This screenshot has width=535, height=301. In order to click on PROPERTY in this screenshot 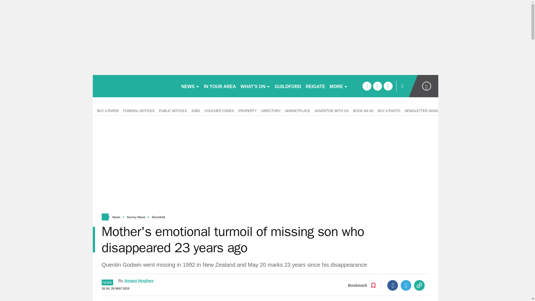, I will do `click(247, 110)`.